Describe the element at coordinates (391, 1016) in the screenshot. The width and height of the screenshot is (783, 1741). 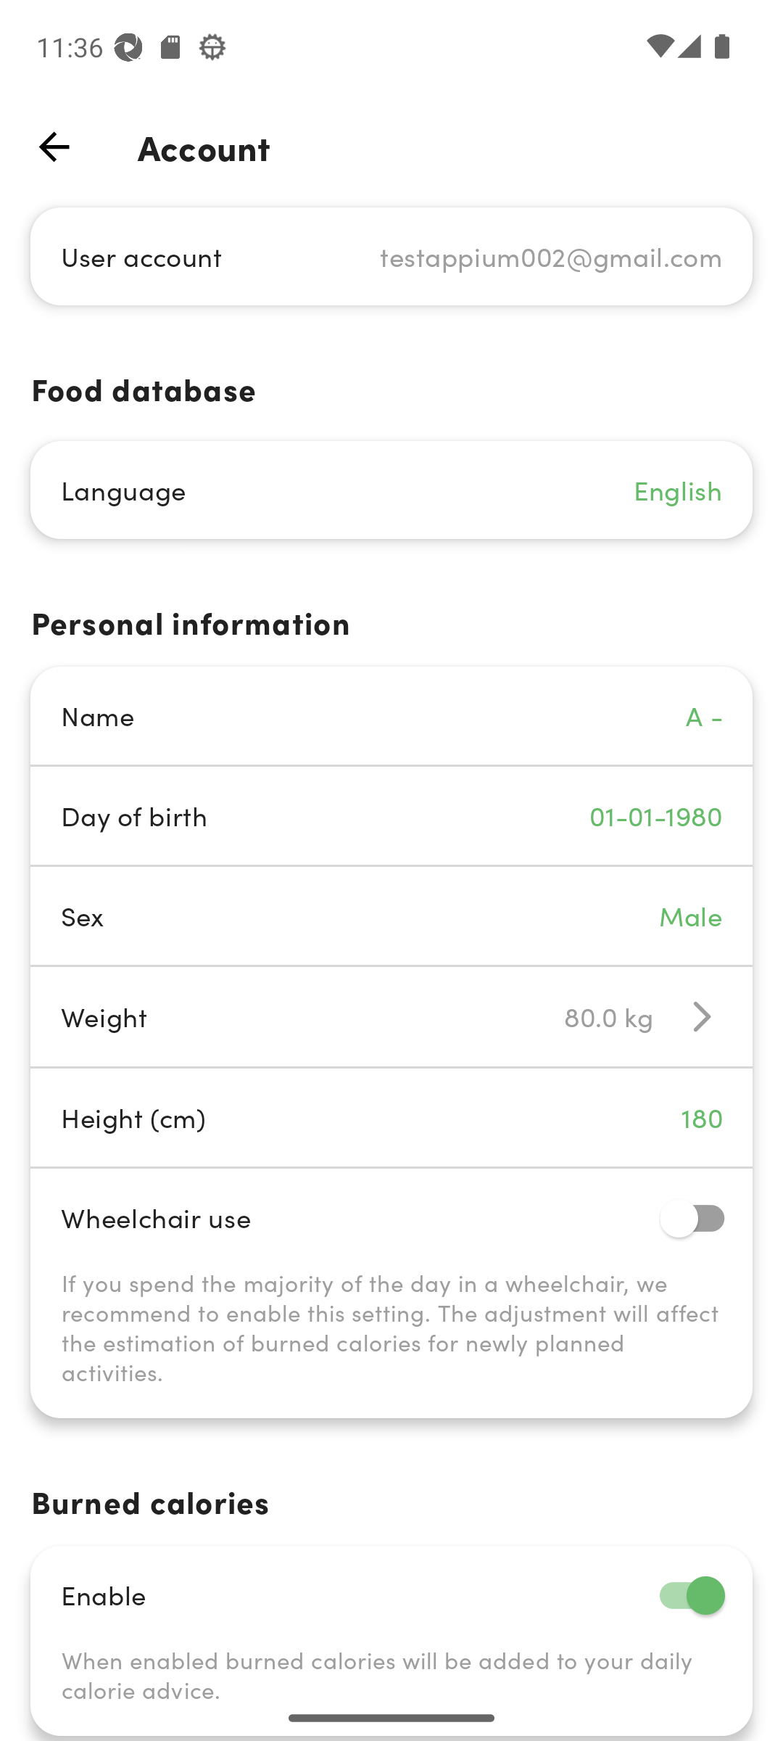
I see `Weight 80.0 kg` at that location.